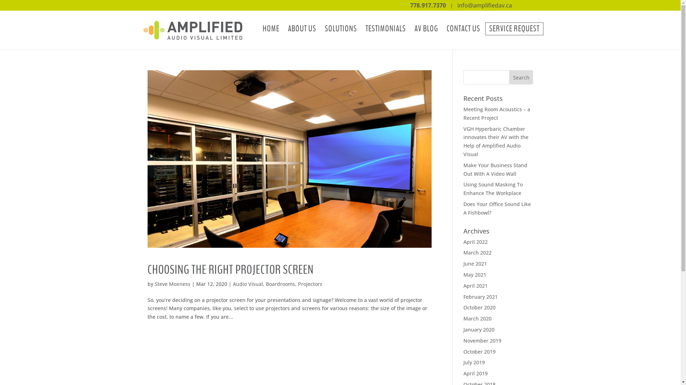 This screenshot has height=385, width=686. Describe the element at coordinates (477, 319) in the screenshot. I see `March 2020` at that location.